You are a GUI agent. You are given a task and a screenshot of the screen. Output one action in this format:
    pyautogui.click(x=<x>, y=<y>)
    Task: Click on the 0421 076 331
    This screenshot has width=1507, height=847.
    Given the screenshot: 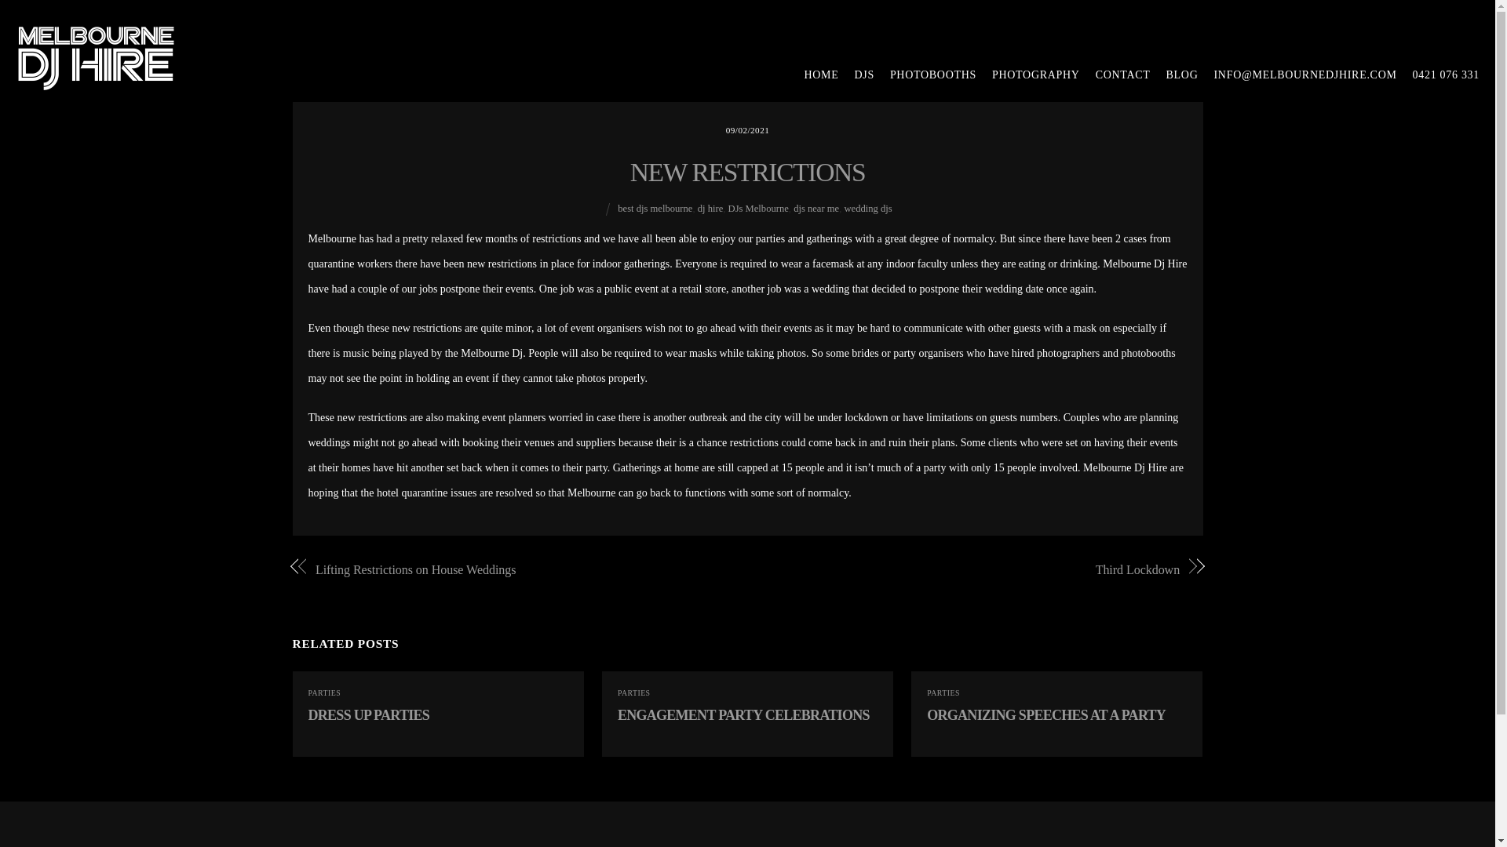 What is the action you would take?
    pyautogui.click(x=1438, y=75)
    